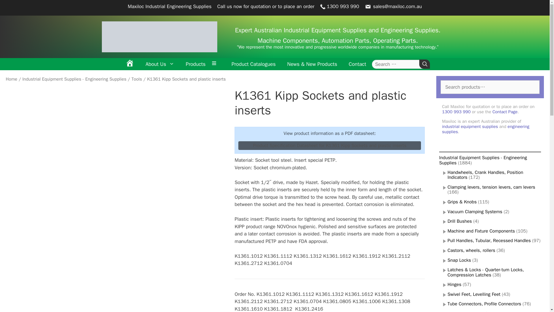 This screenshot has width=554, height=312. Describe the element at coordinates (130, 64) in the screenshot. I see `Home` at that location.